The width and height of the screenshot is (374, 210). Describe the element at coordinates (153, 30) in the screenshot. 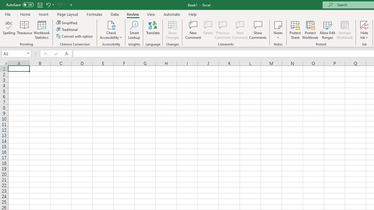

I see `Translate` at that location.